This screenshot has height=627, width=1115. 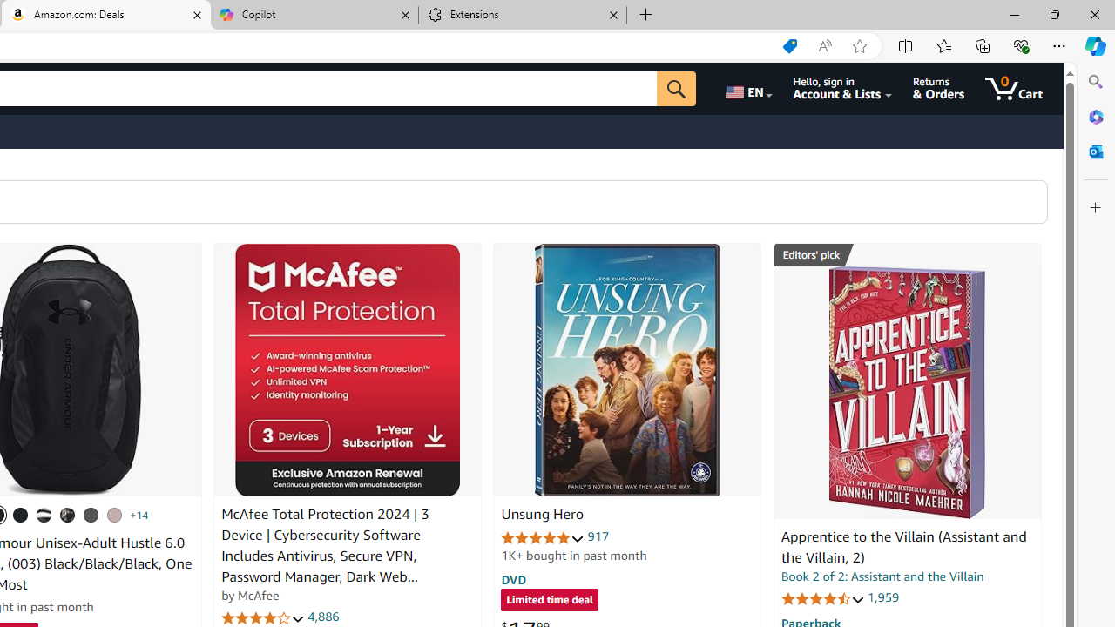 What do you see at coordinates (523, 16) in the screenshot?
I see `Extensions` at bounding box center [523, 16].